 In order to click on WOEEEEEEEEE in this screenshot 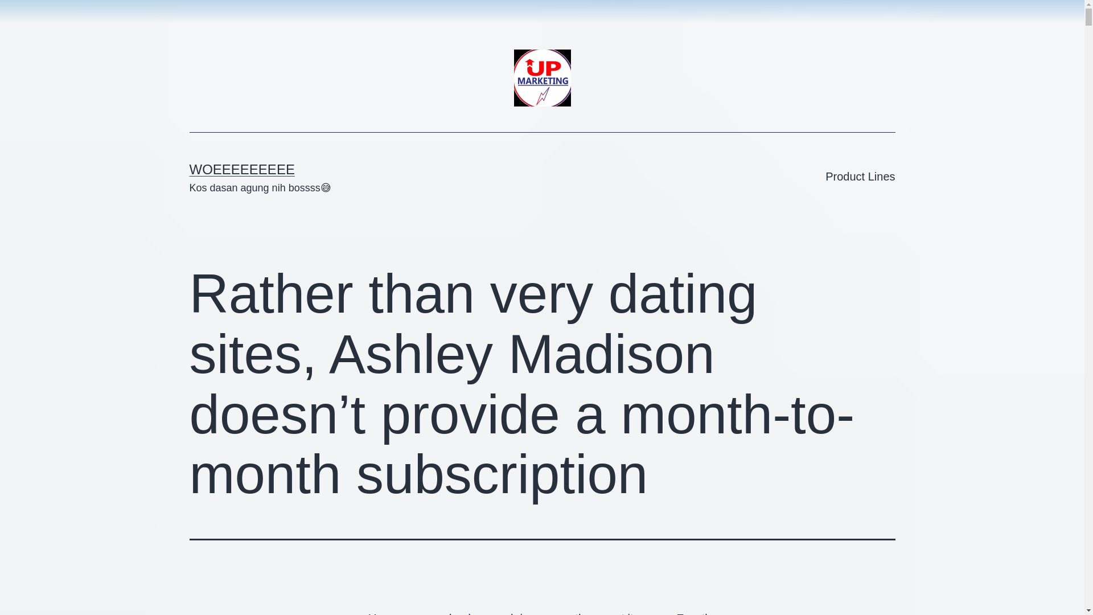, I will do `click(241, 170)`.